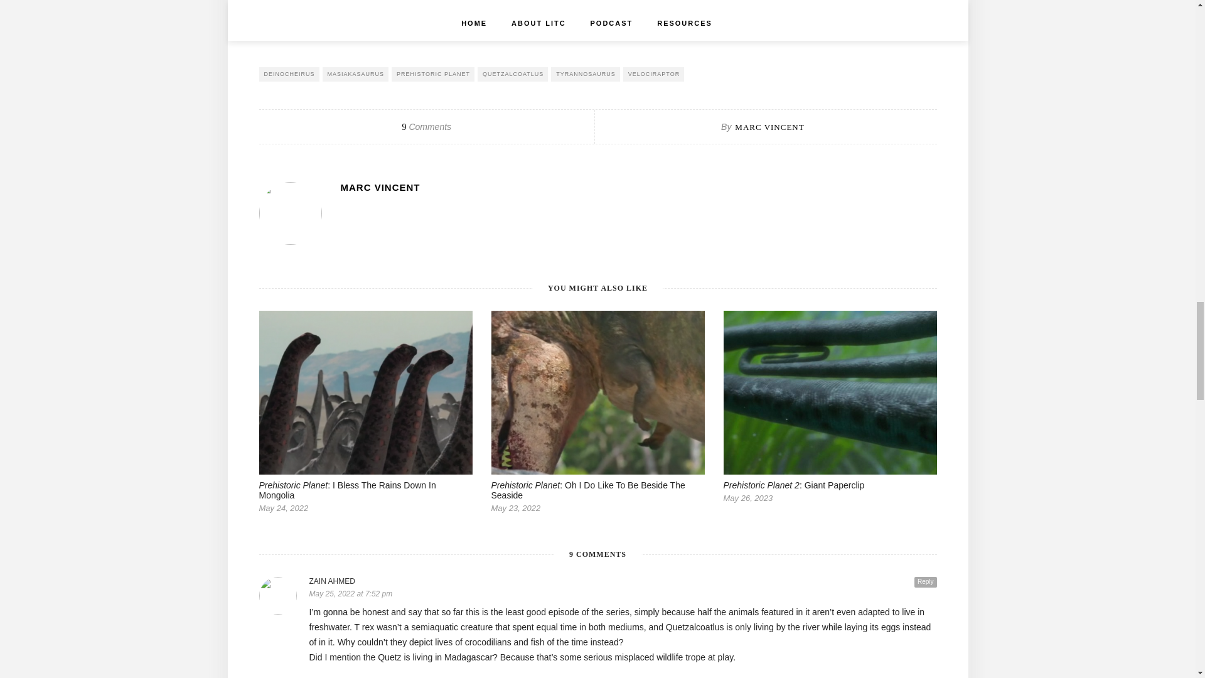 The width and height of the screenshot is (1205, 678). Describe the element at coordinates (426, 127) in the screenshot. I see `9 Comments` at that location.